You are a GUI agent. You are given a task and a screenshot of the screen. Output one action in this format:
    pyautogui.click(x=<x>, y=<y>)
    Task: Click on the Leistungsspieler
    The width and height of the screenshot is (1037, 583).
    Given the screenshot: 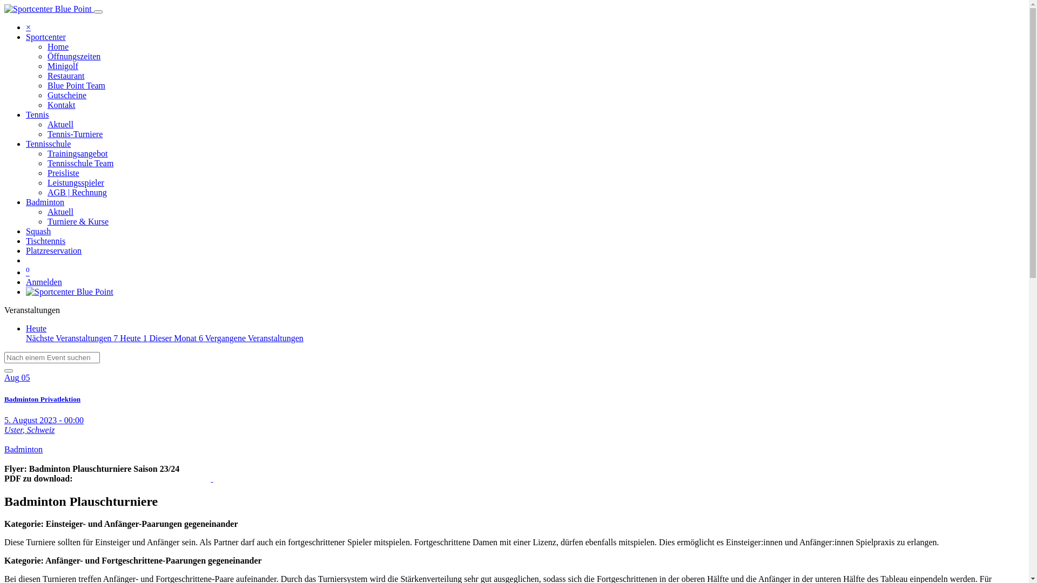 What is the action you would take?
    pyautogui.click(x=76, y=182)
    